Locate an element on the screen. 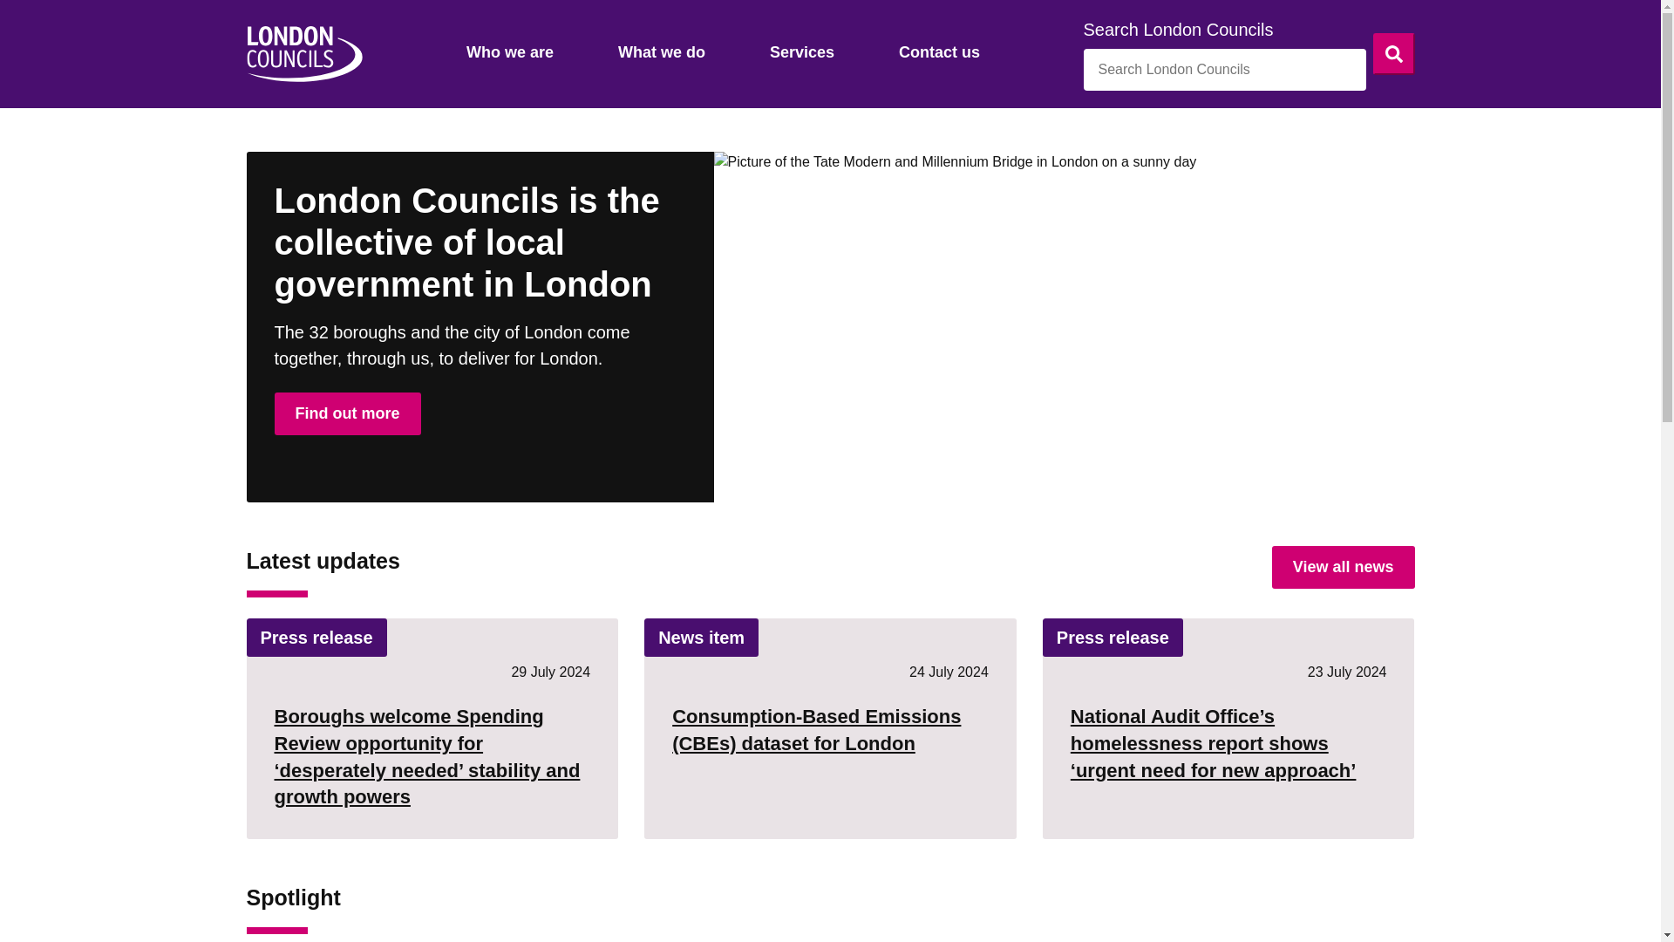 The image size is (1674, 942). View all news is located at coordinates (1343, 567).